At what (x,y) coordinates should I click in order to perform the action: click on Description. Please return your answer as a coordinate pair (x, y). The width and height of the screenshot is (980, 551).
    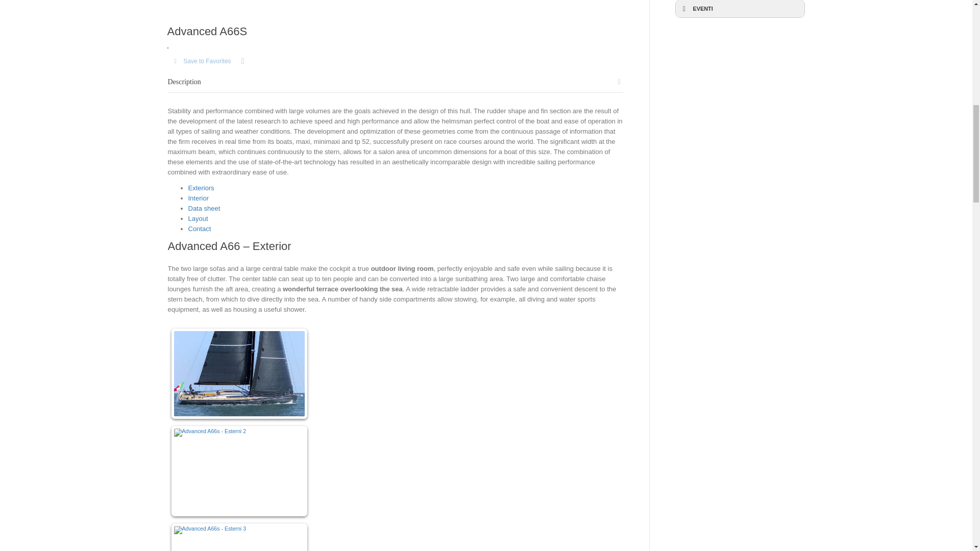
    Looking at the image, I should click on (184, 82).